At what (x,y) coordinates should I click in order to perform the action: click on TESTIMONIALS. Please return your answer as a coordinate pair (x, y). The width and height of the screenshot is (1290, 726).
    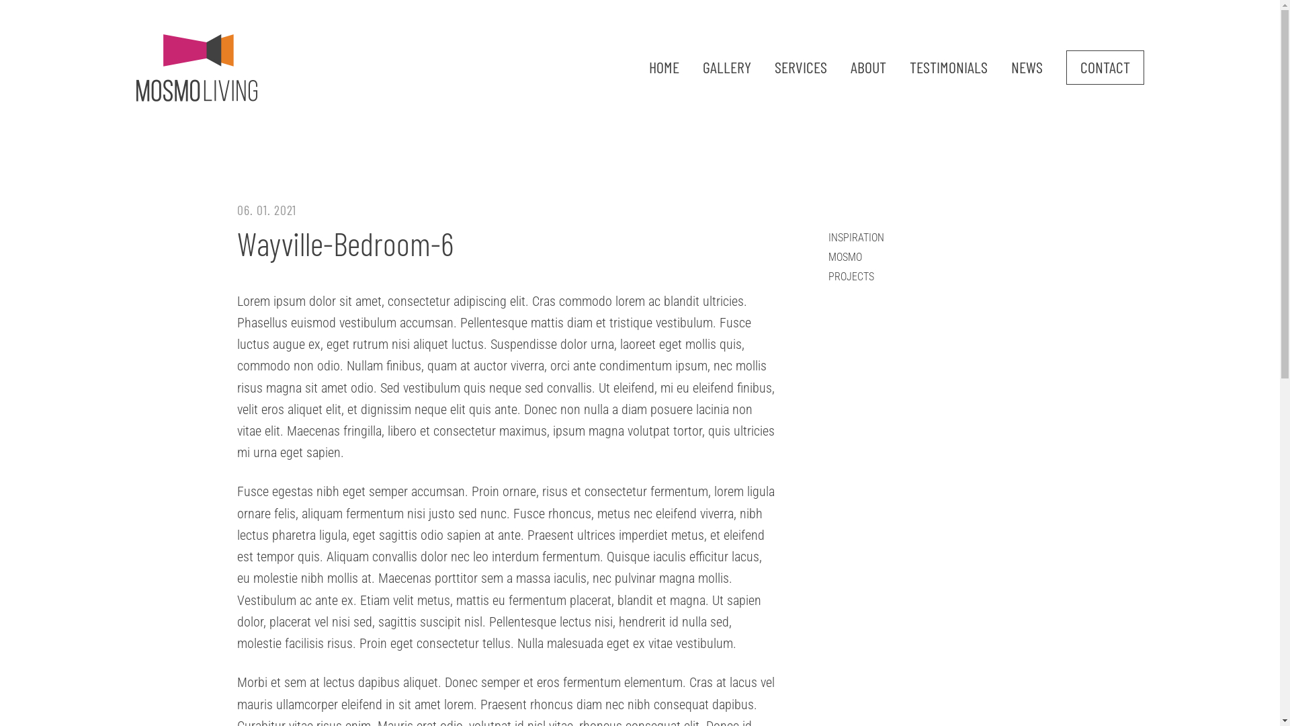
    Looking at the image, I should click on (949, 74).